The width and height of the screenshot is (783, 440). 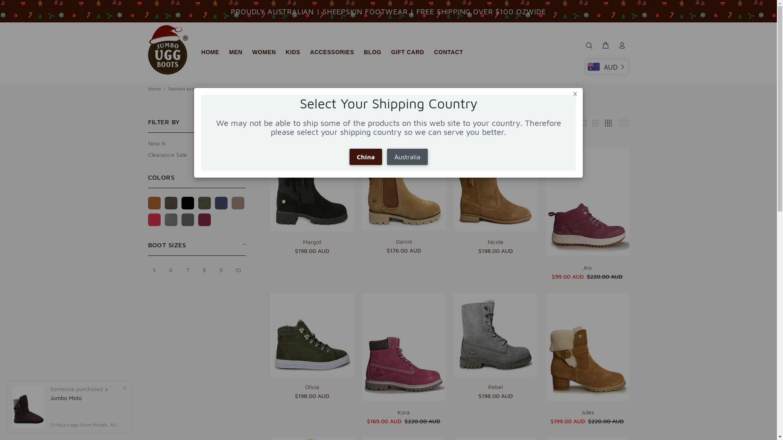 I want to click on BLOG, so click(x=373, y=52).